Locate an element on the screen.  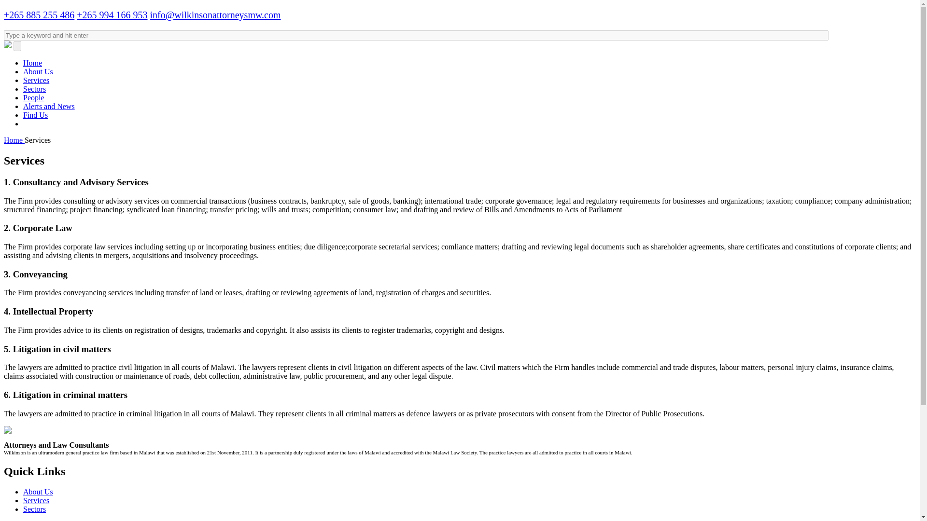
About Us is located at coordinates (38, 492).